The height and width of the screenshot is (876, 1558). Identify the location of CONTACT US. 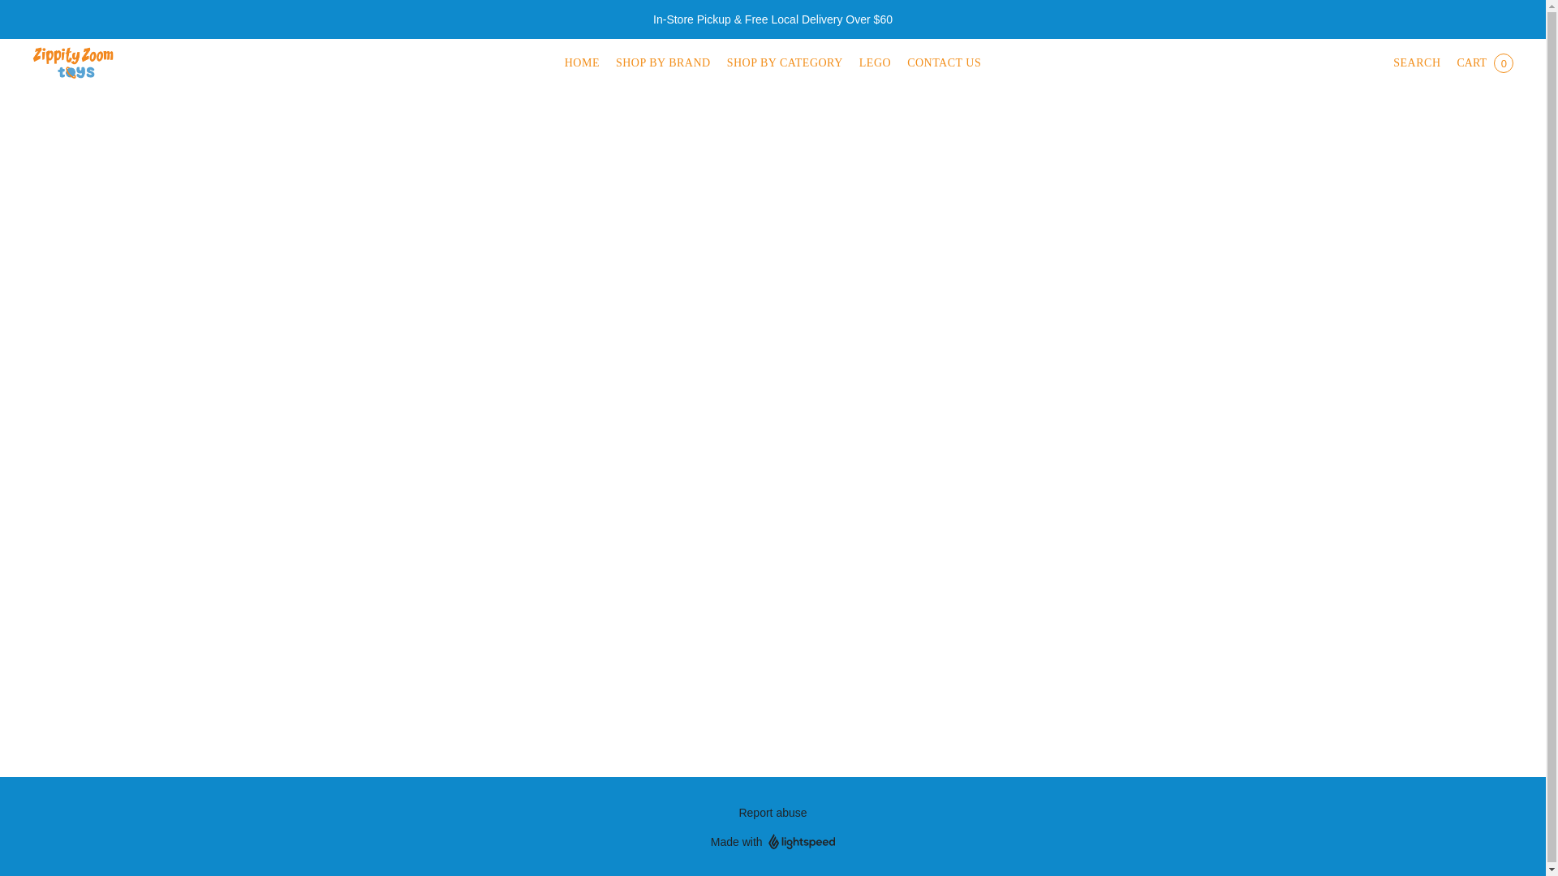
(940, 63).